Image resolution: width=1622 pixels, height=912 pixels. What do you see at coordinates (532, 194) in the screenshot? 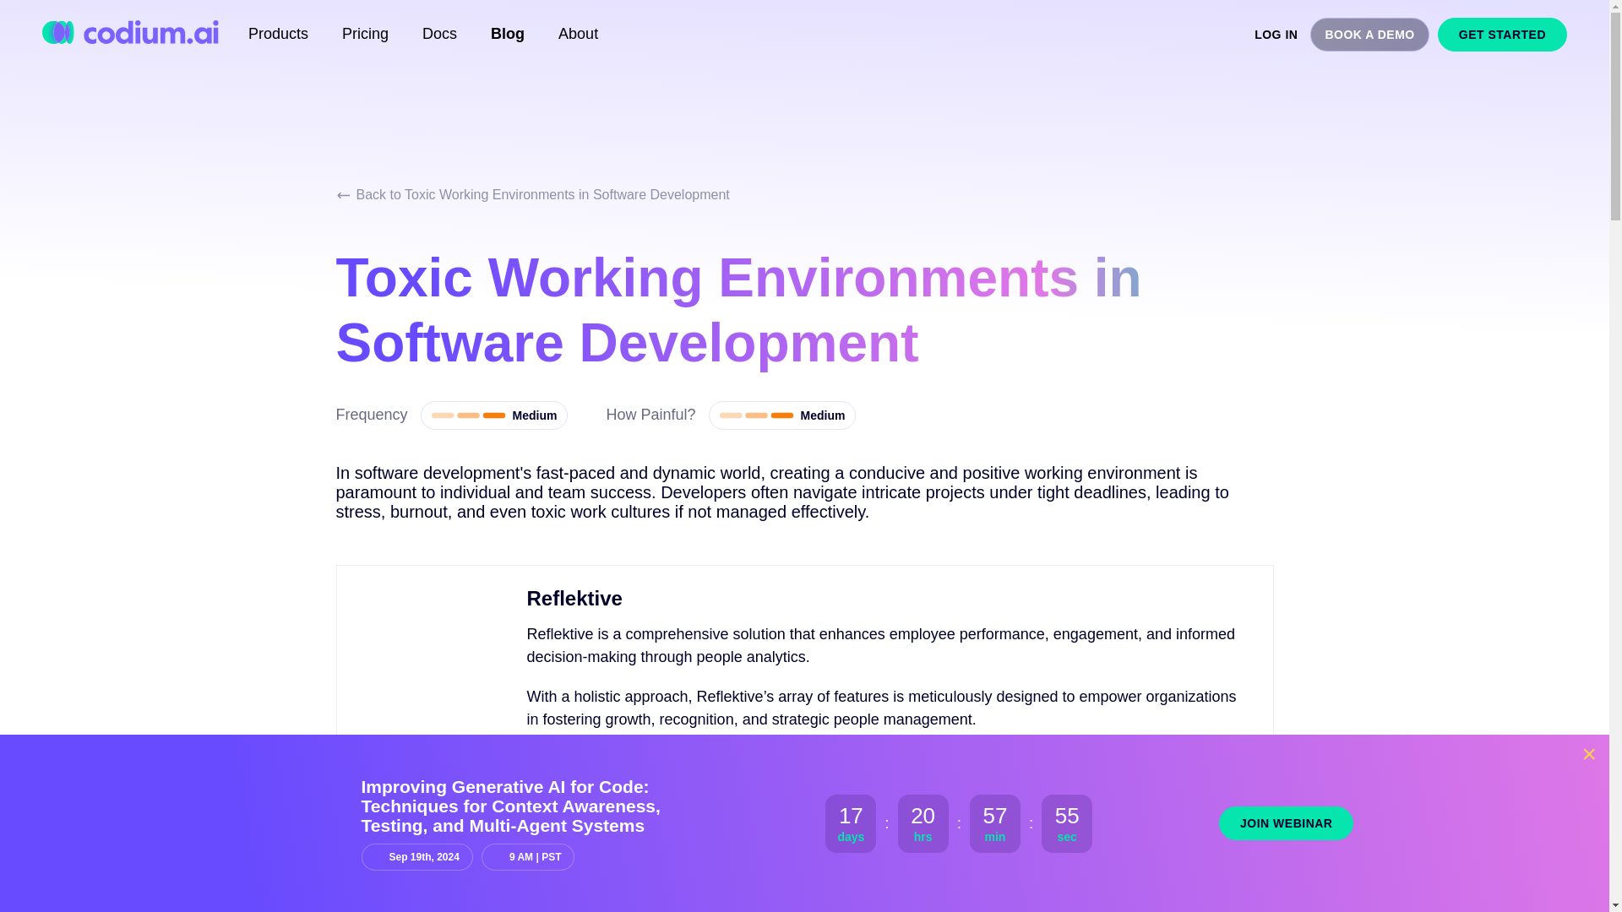
I see `Back to Toxic Working Environments in Software Development` at bounding box center [532, 194].